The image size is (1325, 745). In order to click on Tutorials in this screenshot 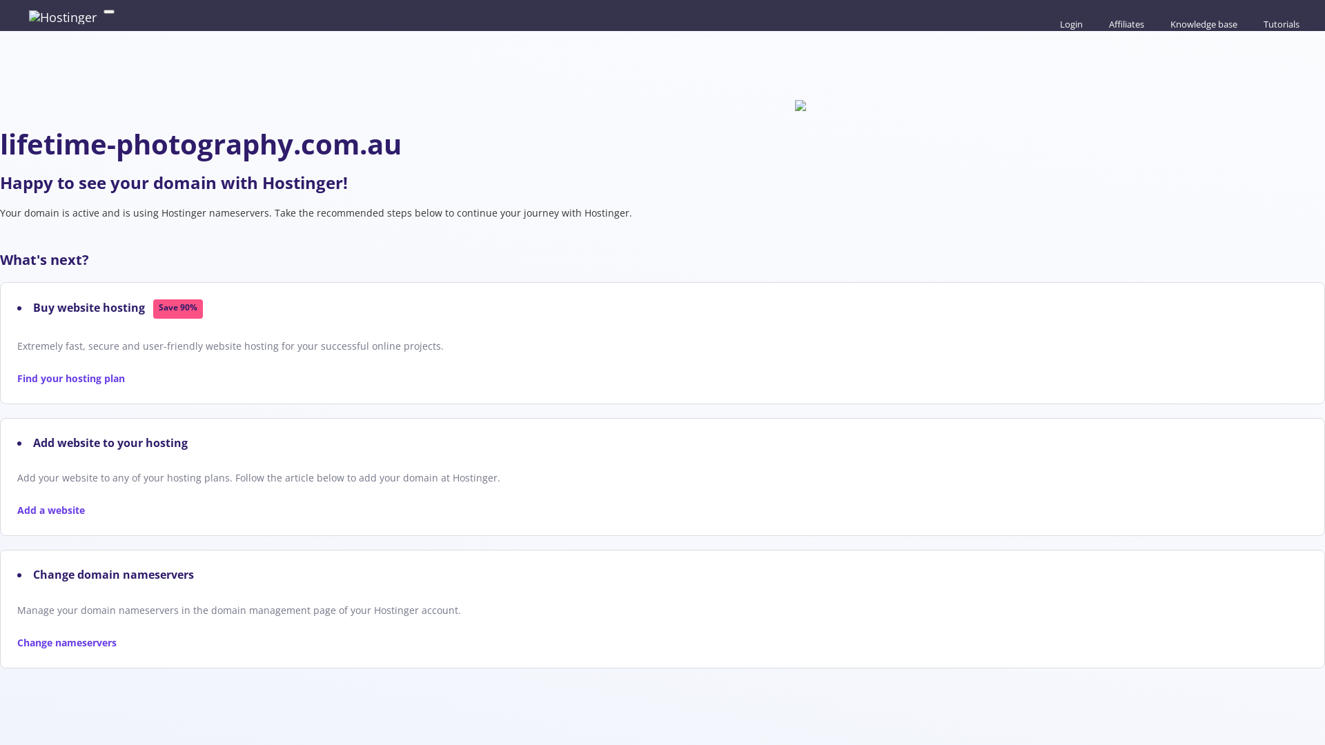, I will do `click(1279, 24)`.